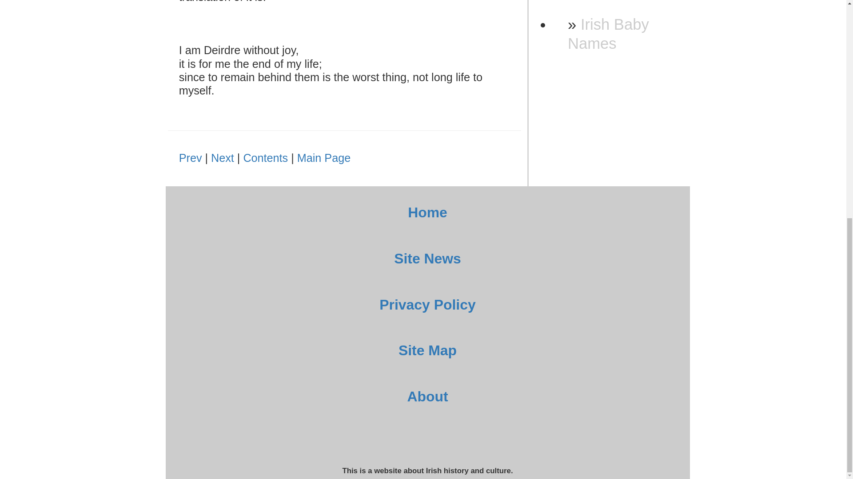 The height and width of the screenshot is (479, 853). What do you see at coordinates (427, 350) in the screenshot?
I see `Site Map` at bounding box center [427, 350].